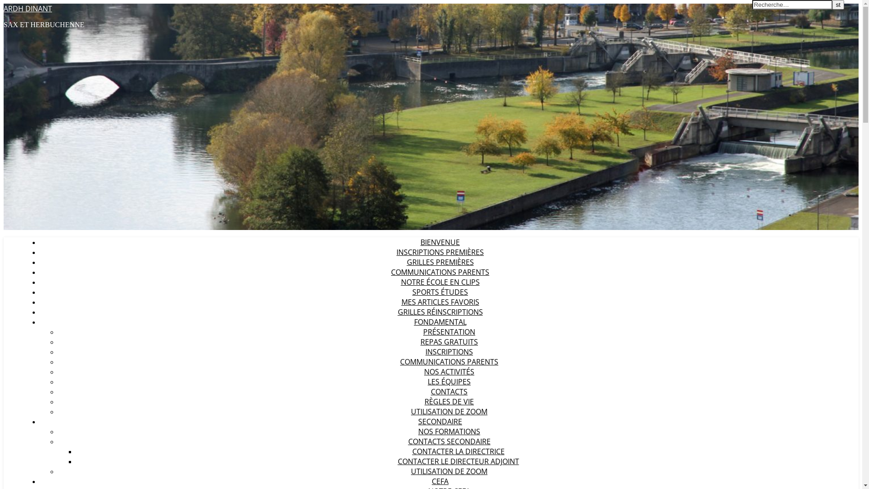 The height and width of the screenshot is (489, 869). Describe the element at coordinates (28, 9) in the screenshot. I see `ARDH DINANT` at that location.